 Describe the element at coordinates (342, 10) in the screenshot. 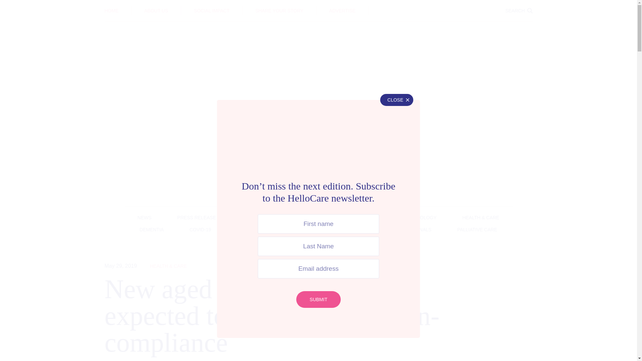

I see `ADVERTISE` at that location.